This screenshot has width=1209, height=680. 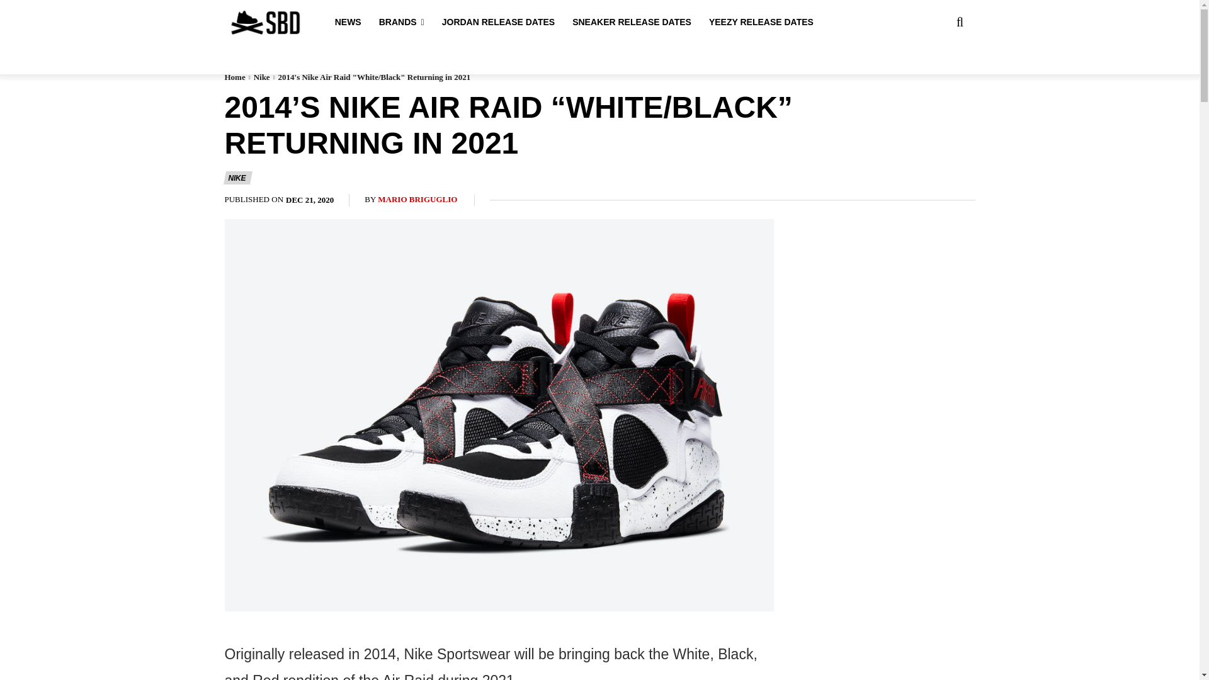 I want to click on BRANDS, so click(x=402, y=22).